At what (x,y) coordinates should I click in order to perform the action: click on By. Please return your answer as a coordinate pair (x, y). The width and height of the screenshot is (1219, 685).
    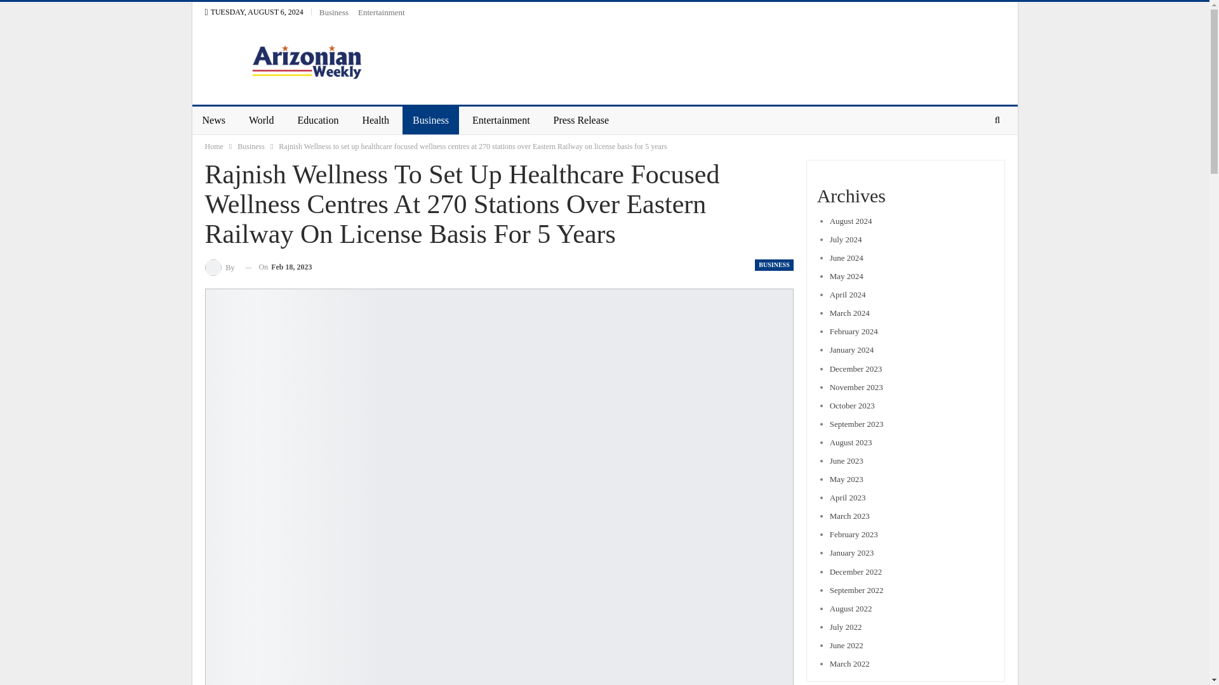
    Looking at the image, I should click on (220, 268).